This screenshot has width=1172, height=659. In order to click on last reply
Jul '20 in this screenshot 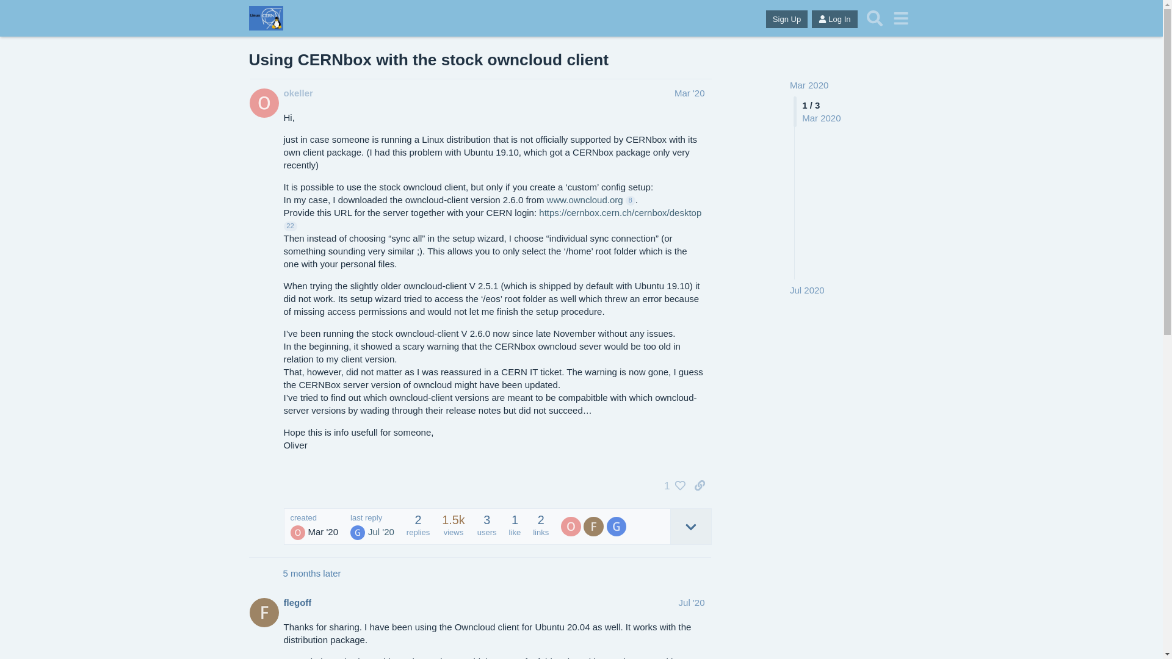, I will do `click(372, 527)`.